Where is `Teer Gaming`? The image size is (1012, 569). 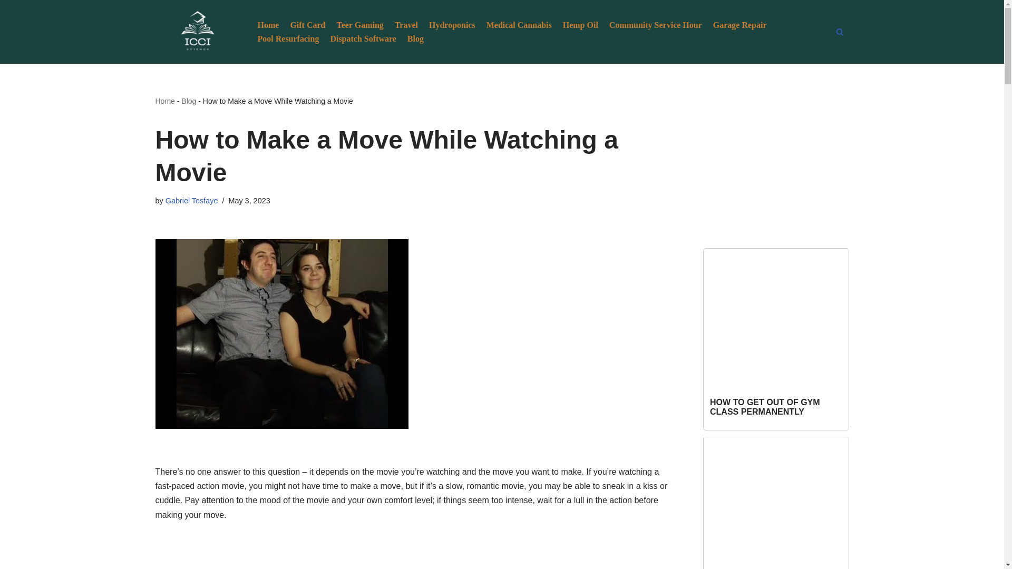
Teer Gaming is located at coordinates (359, 24).